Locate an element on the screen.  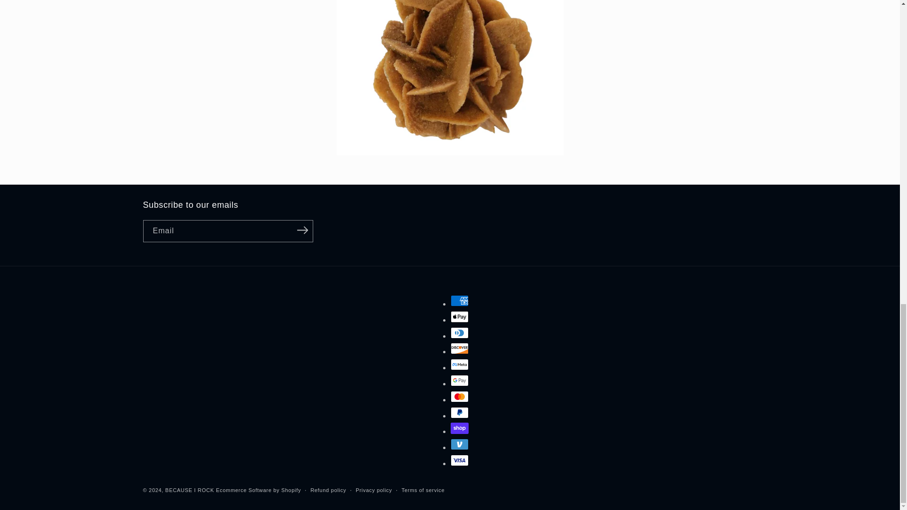
Apple Pay is located at coordinates (460, 316).